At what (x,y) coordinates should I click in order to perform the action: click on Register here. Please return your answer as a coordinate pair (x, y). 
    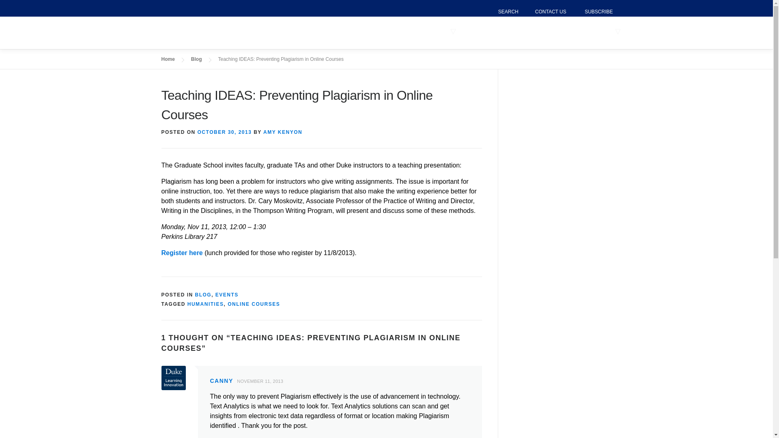
    Looking at the image, I should click on (182, 252).